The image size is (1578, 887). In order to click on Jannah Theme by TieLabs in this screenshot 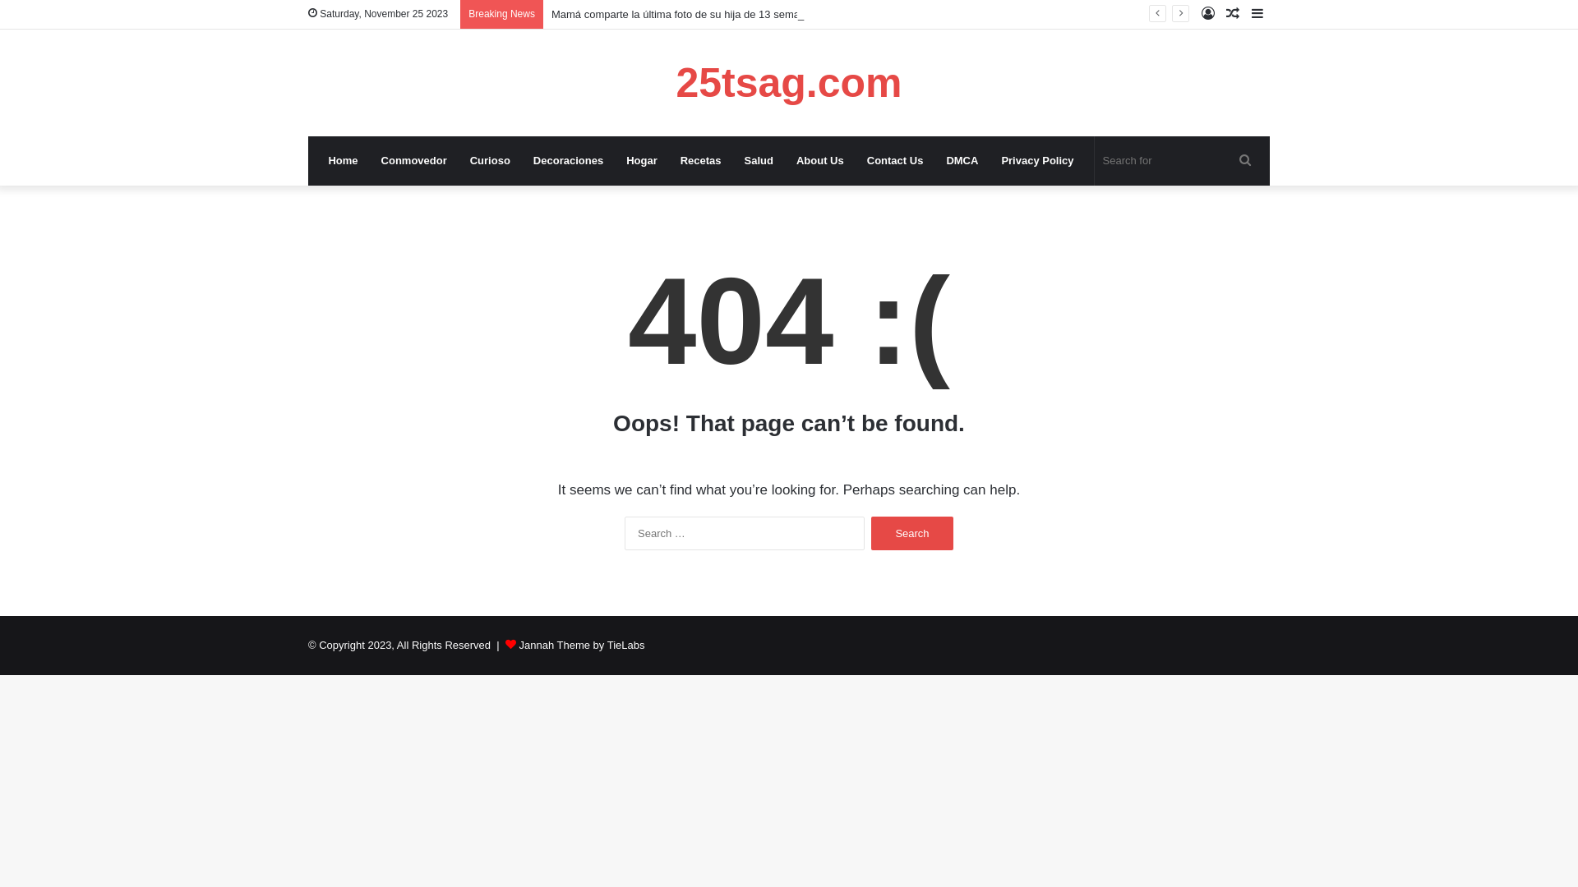, I will do `click(582, 646)`.